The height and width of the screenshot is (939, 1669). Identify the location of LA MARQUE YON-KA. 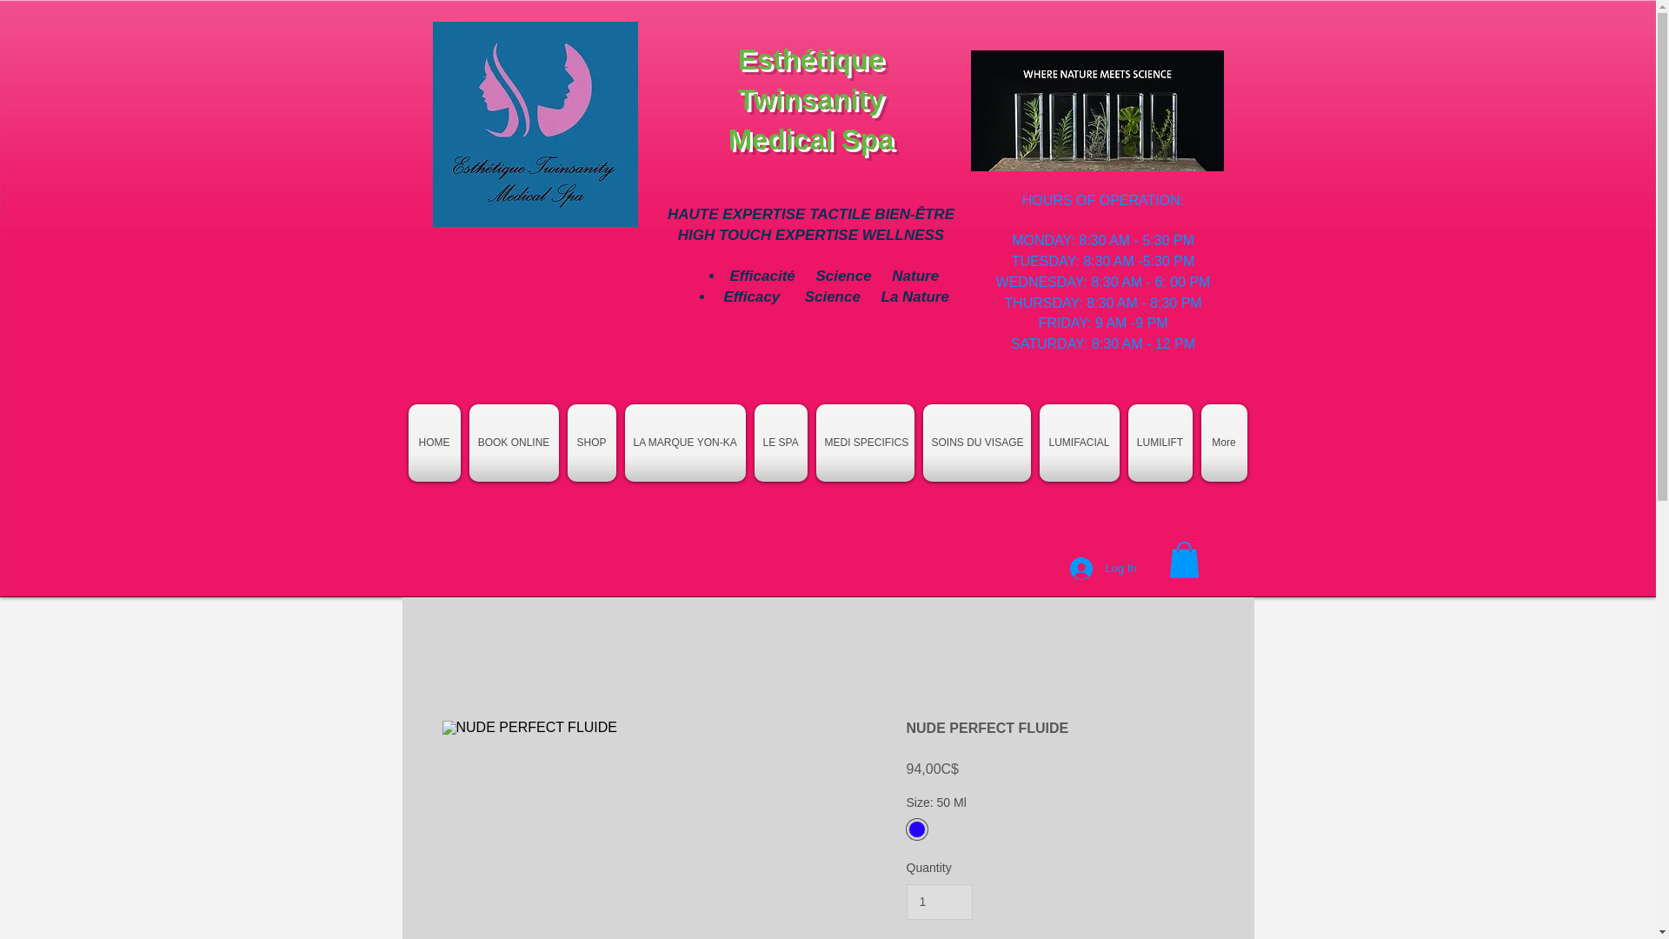
(685, 443).